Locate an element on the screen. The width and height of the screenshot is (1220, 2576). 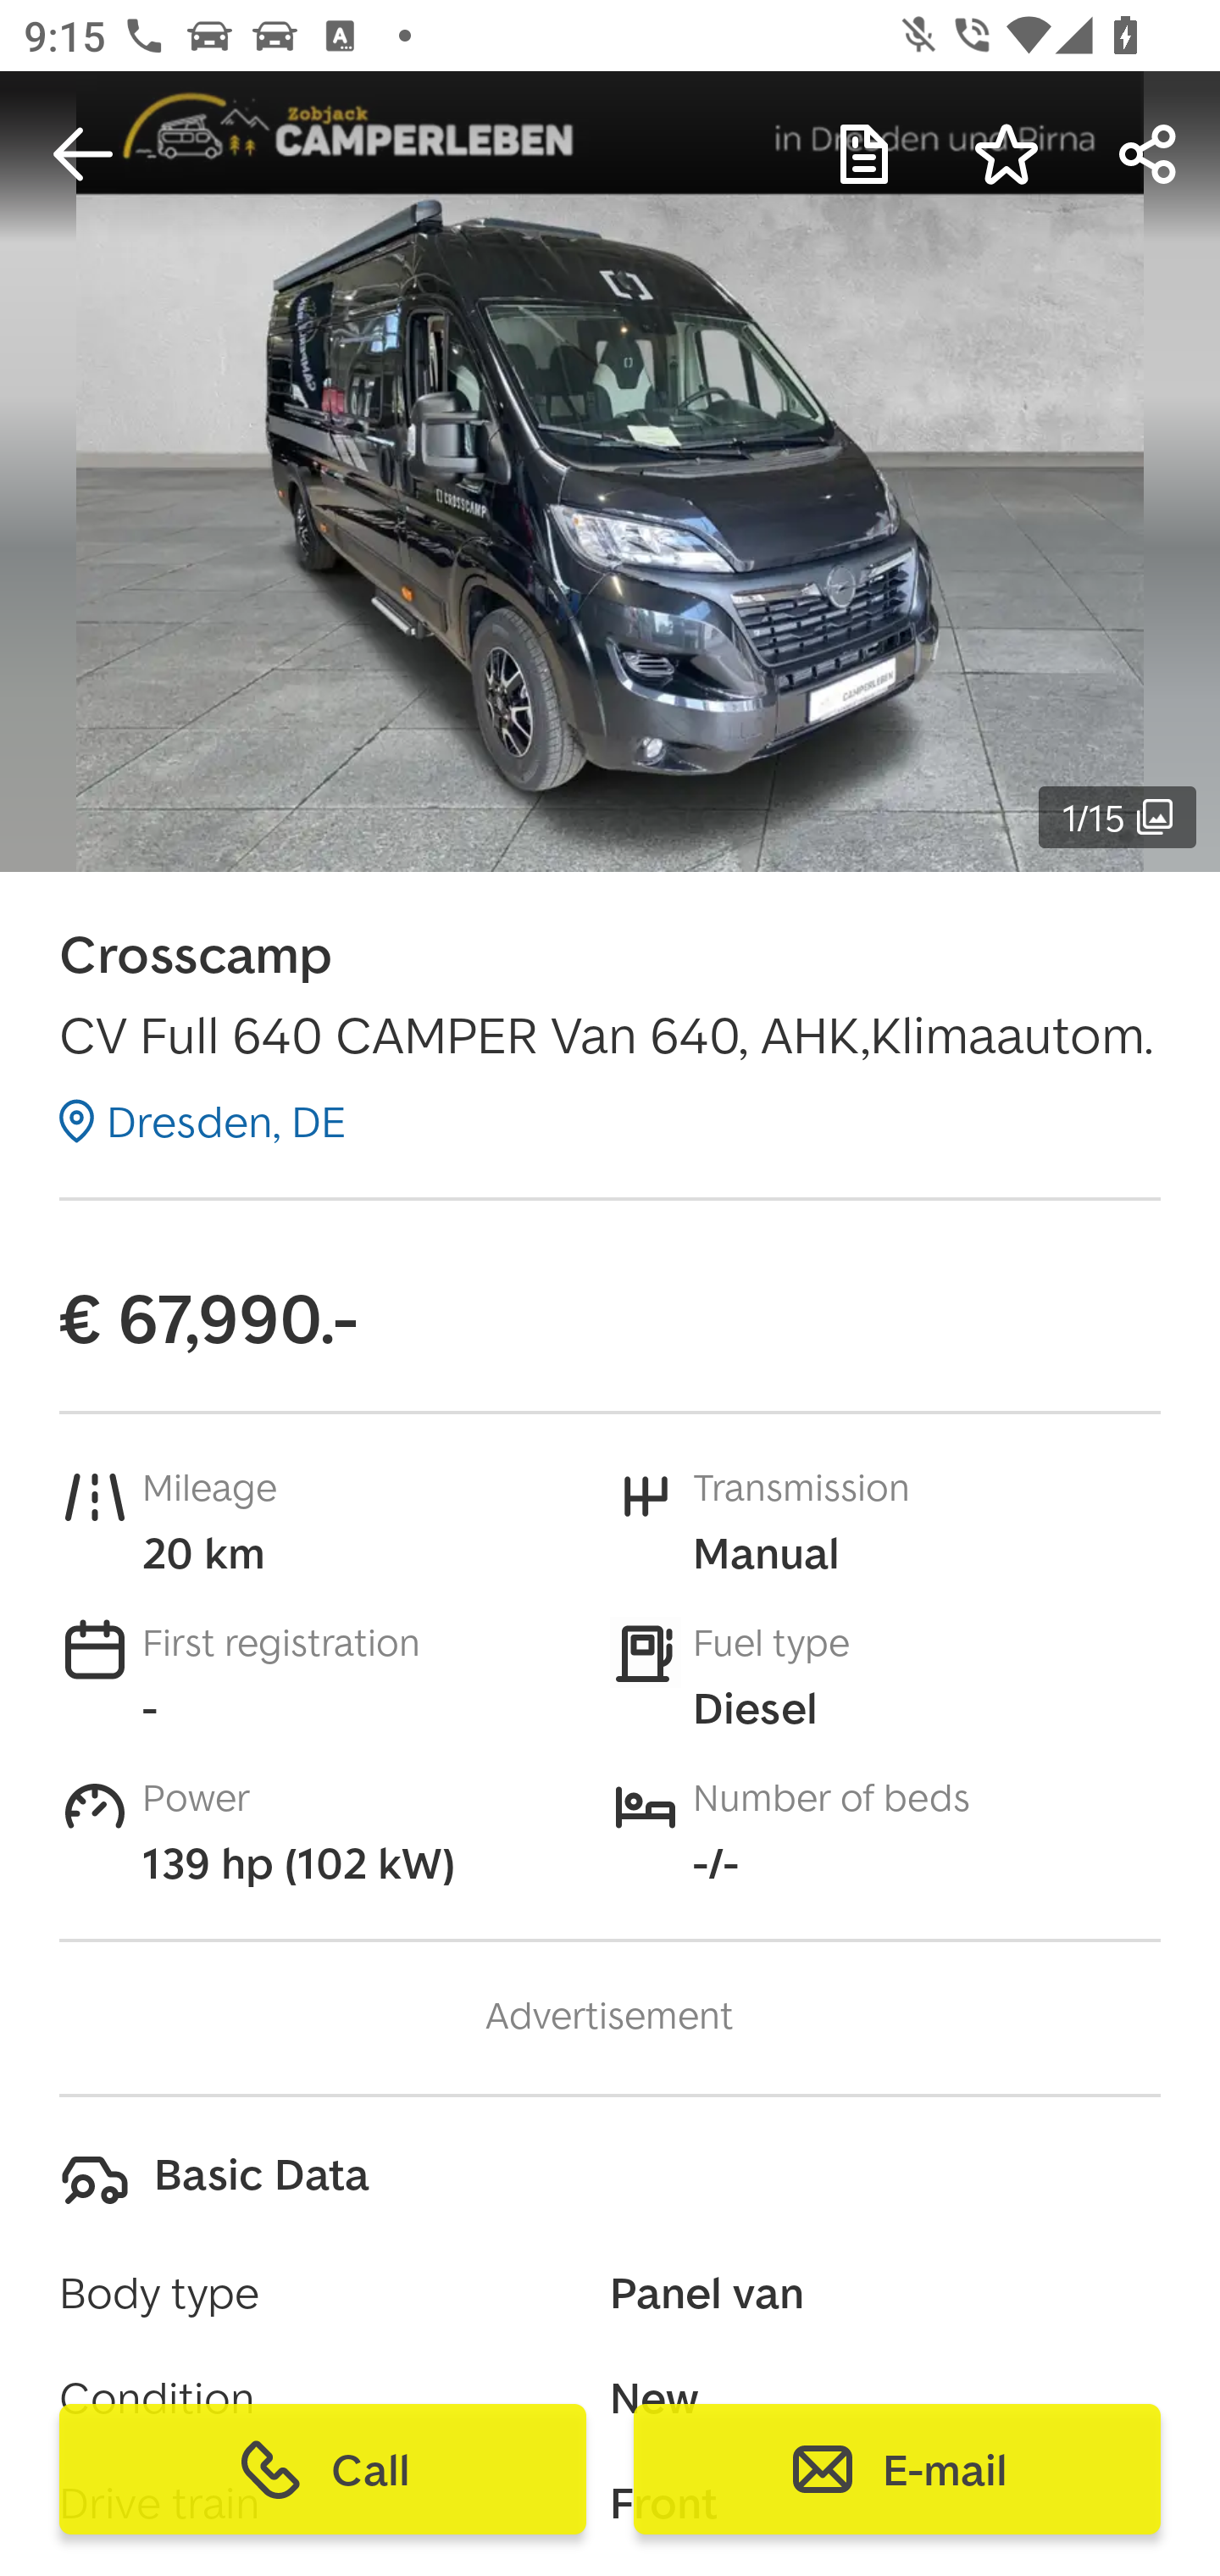
Dresden, DE is located at coordinates (202, 1120).